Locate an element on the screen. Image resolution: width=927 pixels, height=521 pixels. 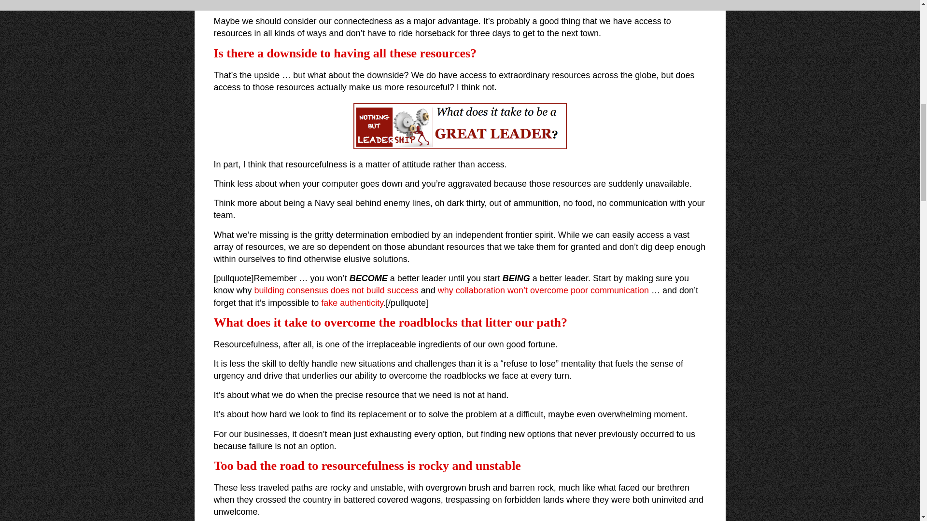
Collaboration won't overcome poor communication is located at coordinates (543, 290).